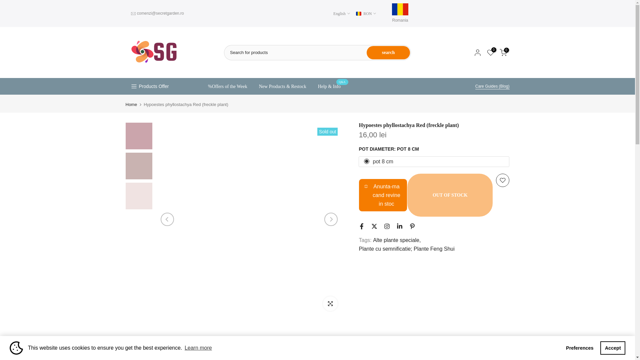 The height and width of the screenshot is (360, 640). I want to click on Follow on Linkedin, so click(399, 226).